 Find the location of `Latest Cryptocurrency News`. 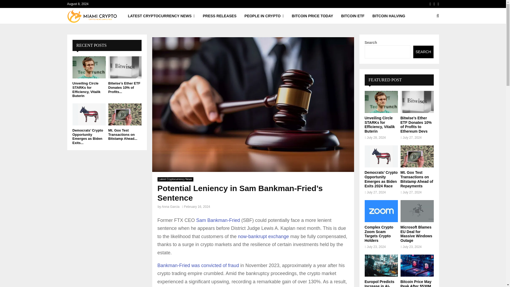

Latest Cryptocurrency News is located at coordinates (175, 179).